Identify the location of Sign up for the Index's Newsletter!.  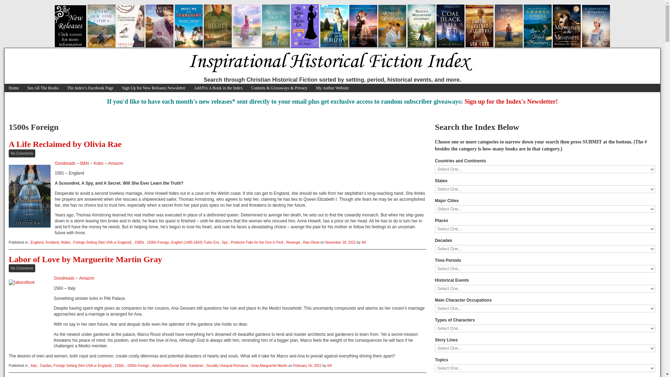
(116, 163).